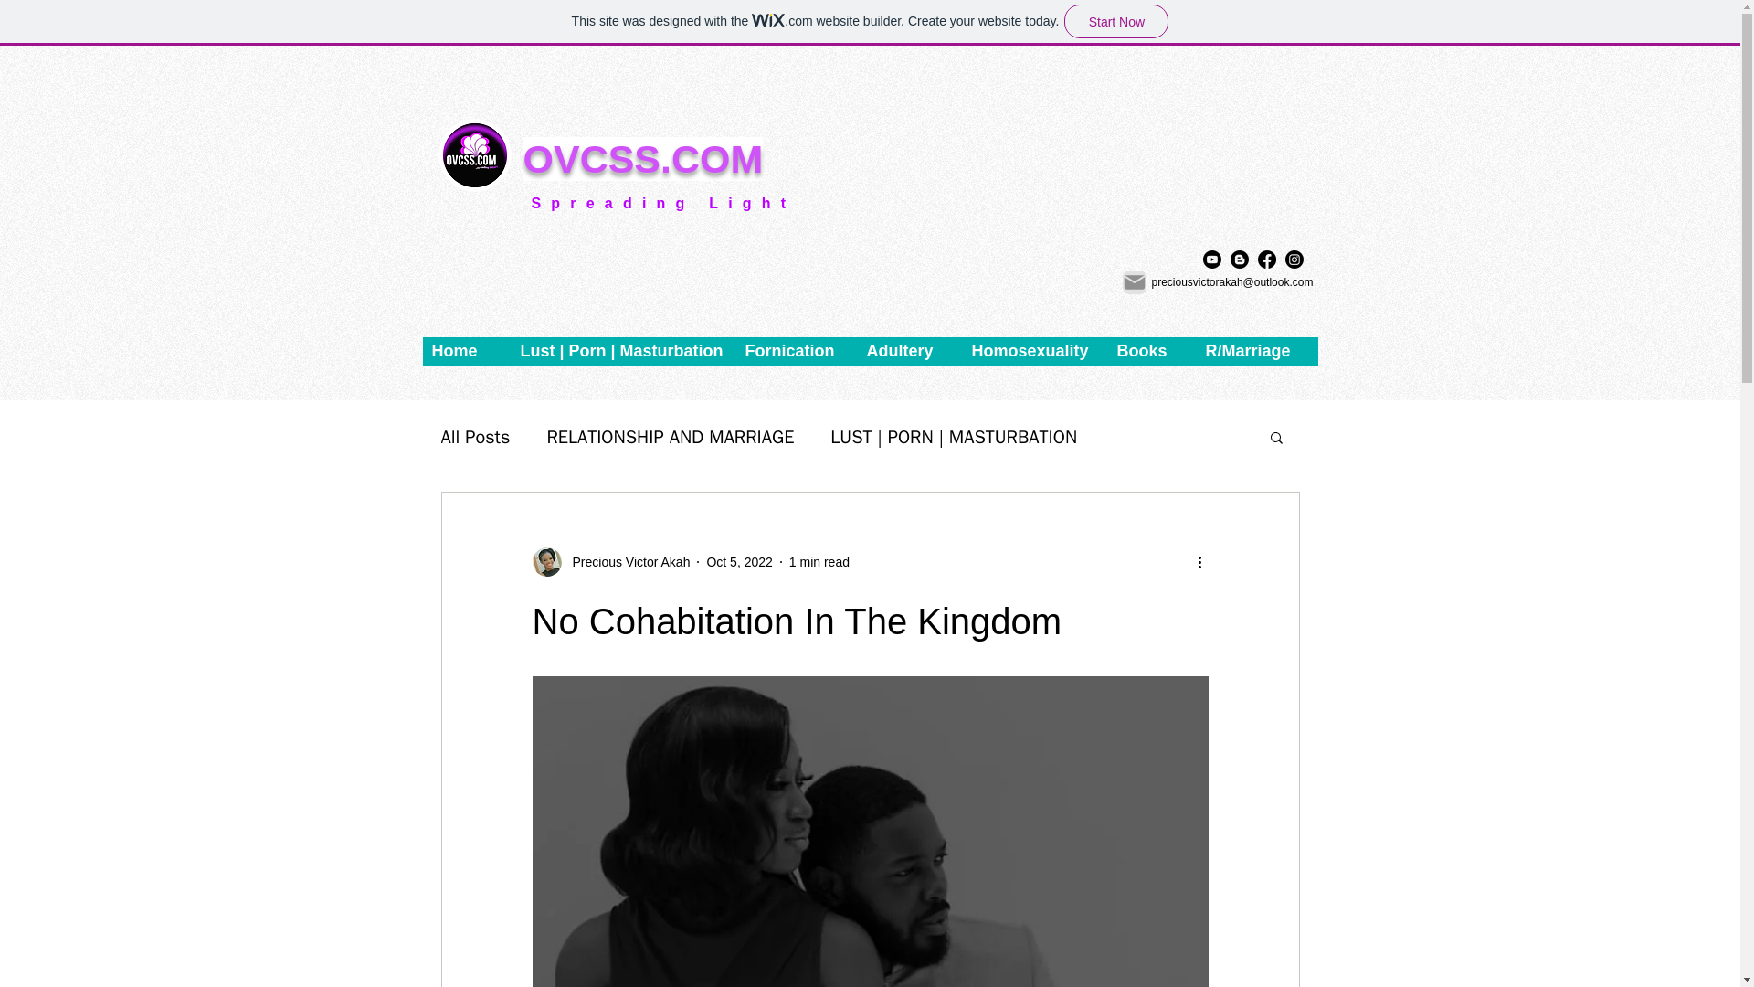  What do you see at coordinates (1036, 351) in the screenshot?
I see `Homosexuality` at bounding box center [1036, 351].